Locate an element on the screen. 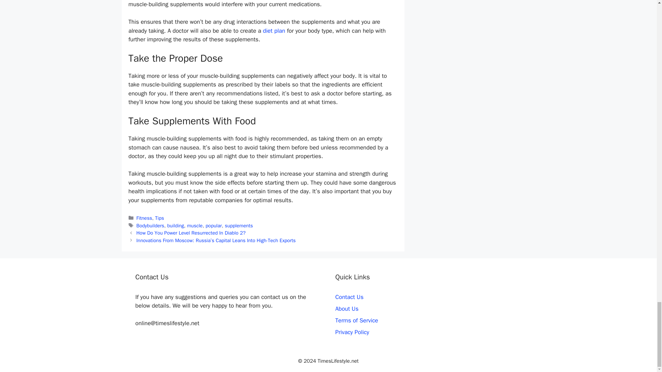 The image size is (662, 372). diet plan is located at coordinates (274, 31).